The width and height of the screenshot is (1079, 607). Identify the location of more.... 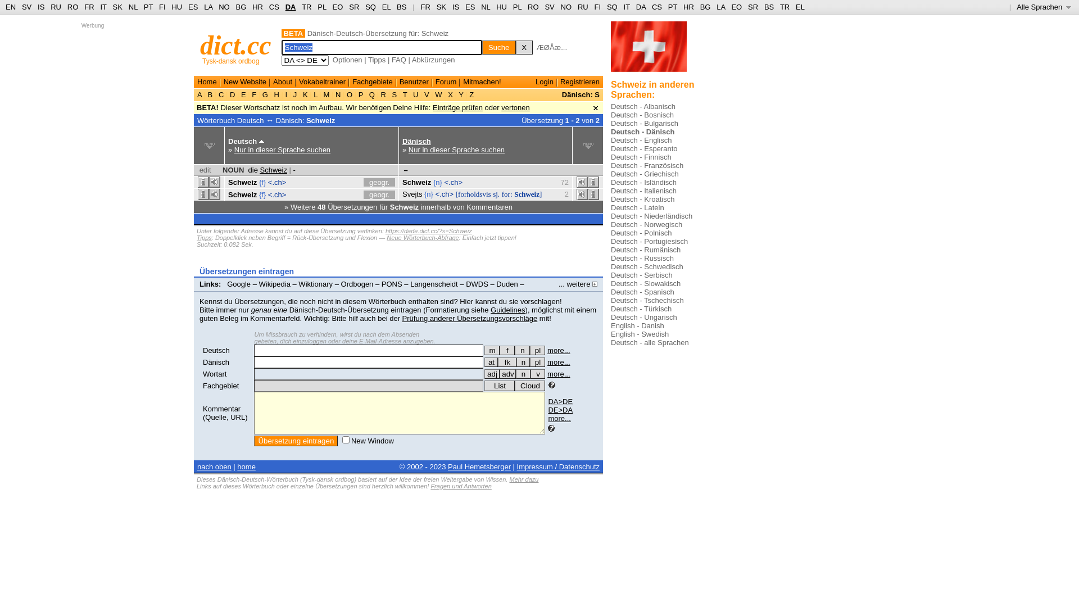
(559, 418).